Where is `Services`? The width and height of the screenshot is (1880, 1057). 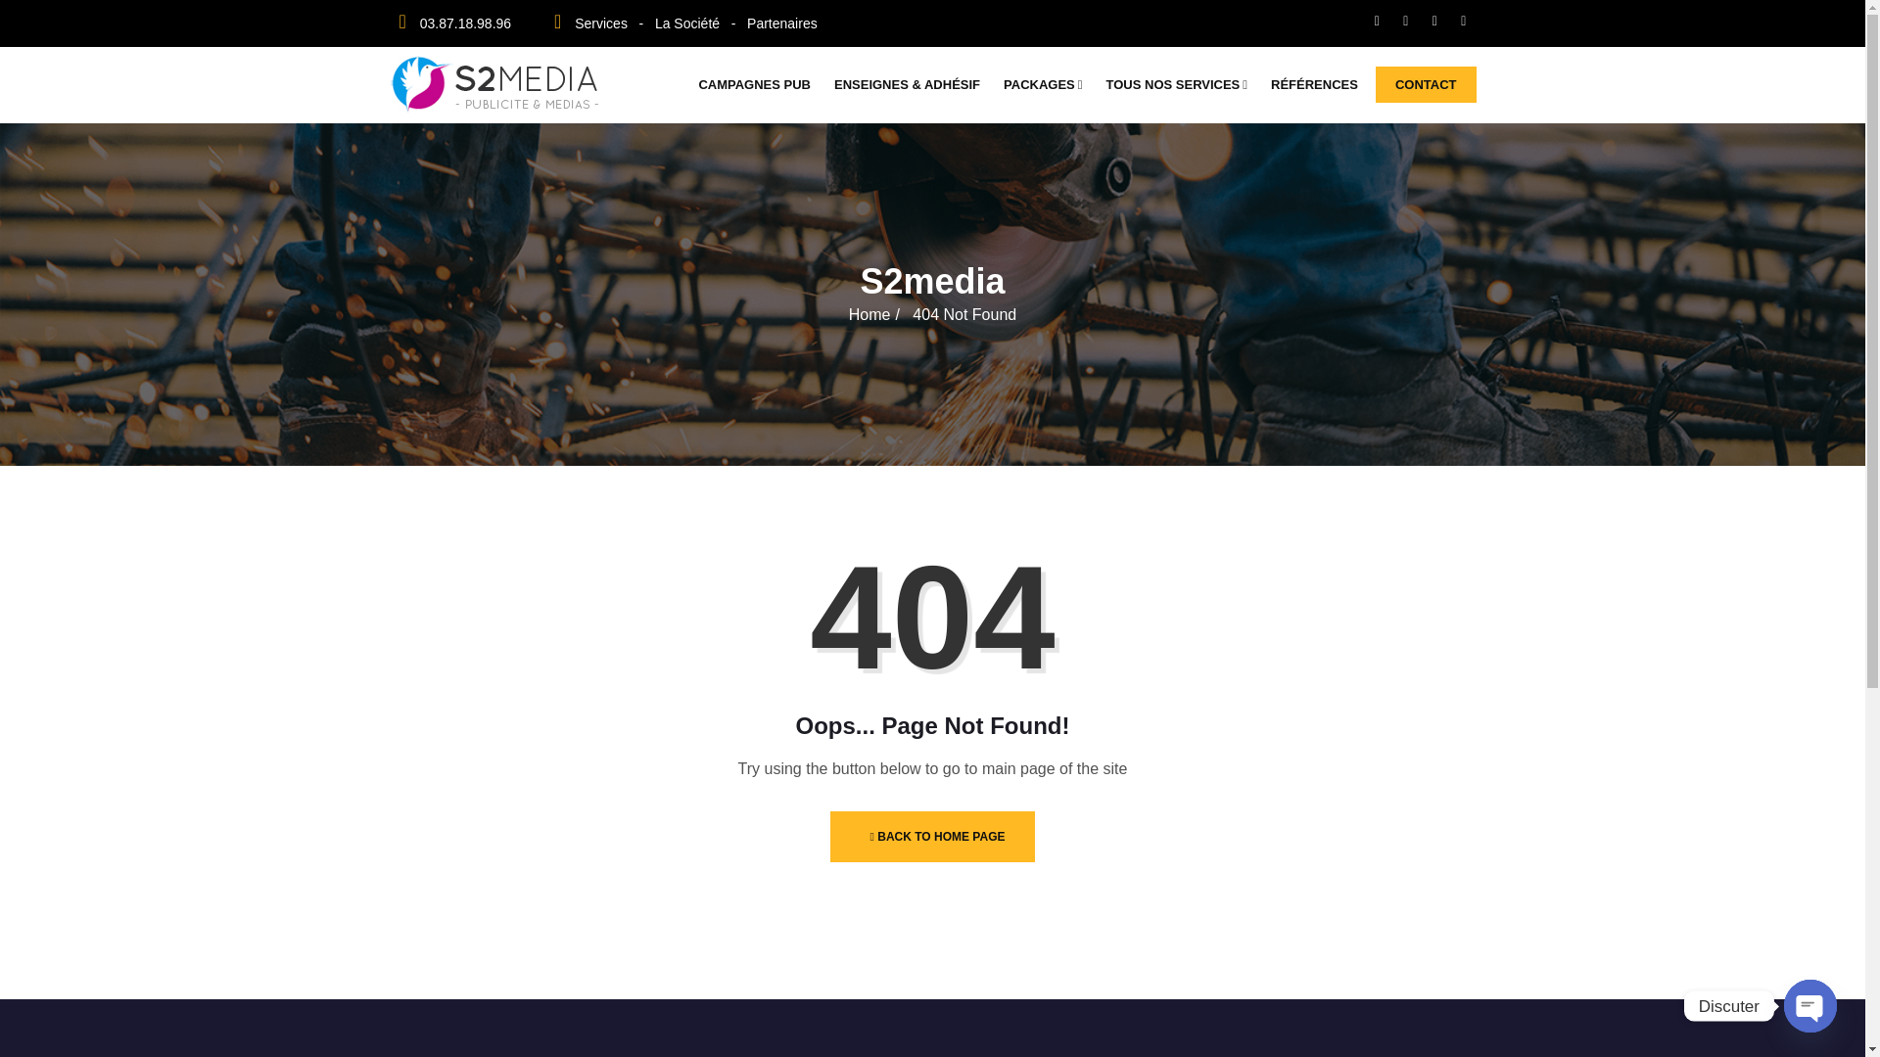
Services is located at coordinates (601, 23).